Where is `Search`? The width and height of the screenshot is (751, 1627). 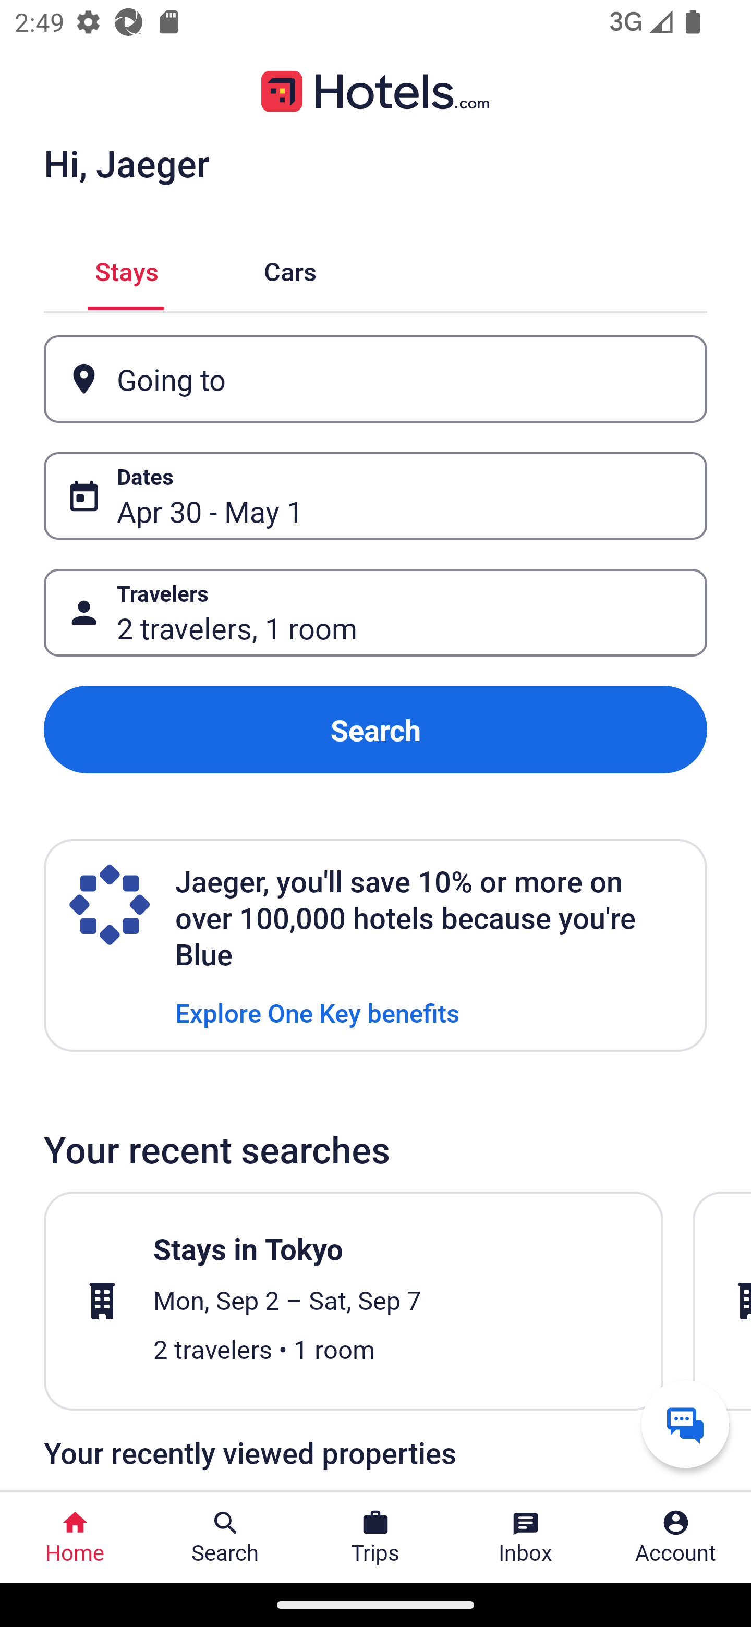 Search is located at coordinates (375, 729).